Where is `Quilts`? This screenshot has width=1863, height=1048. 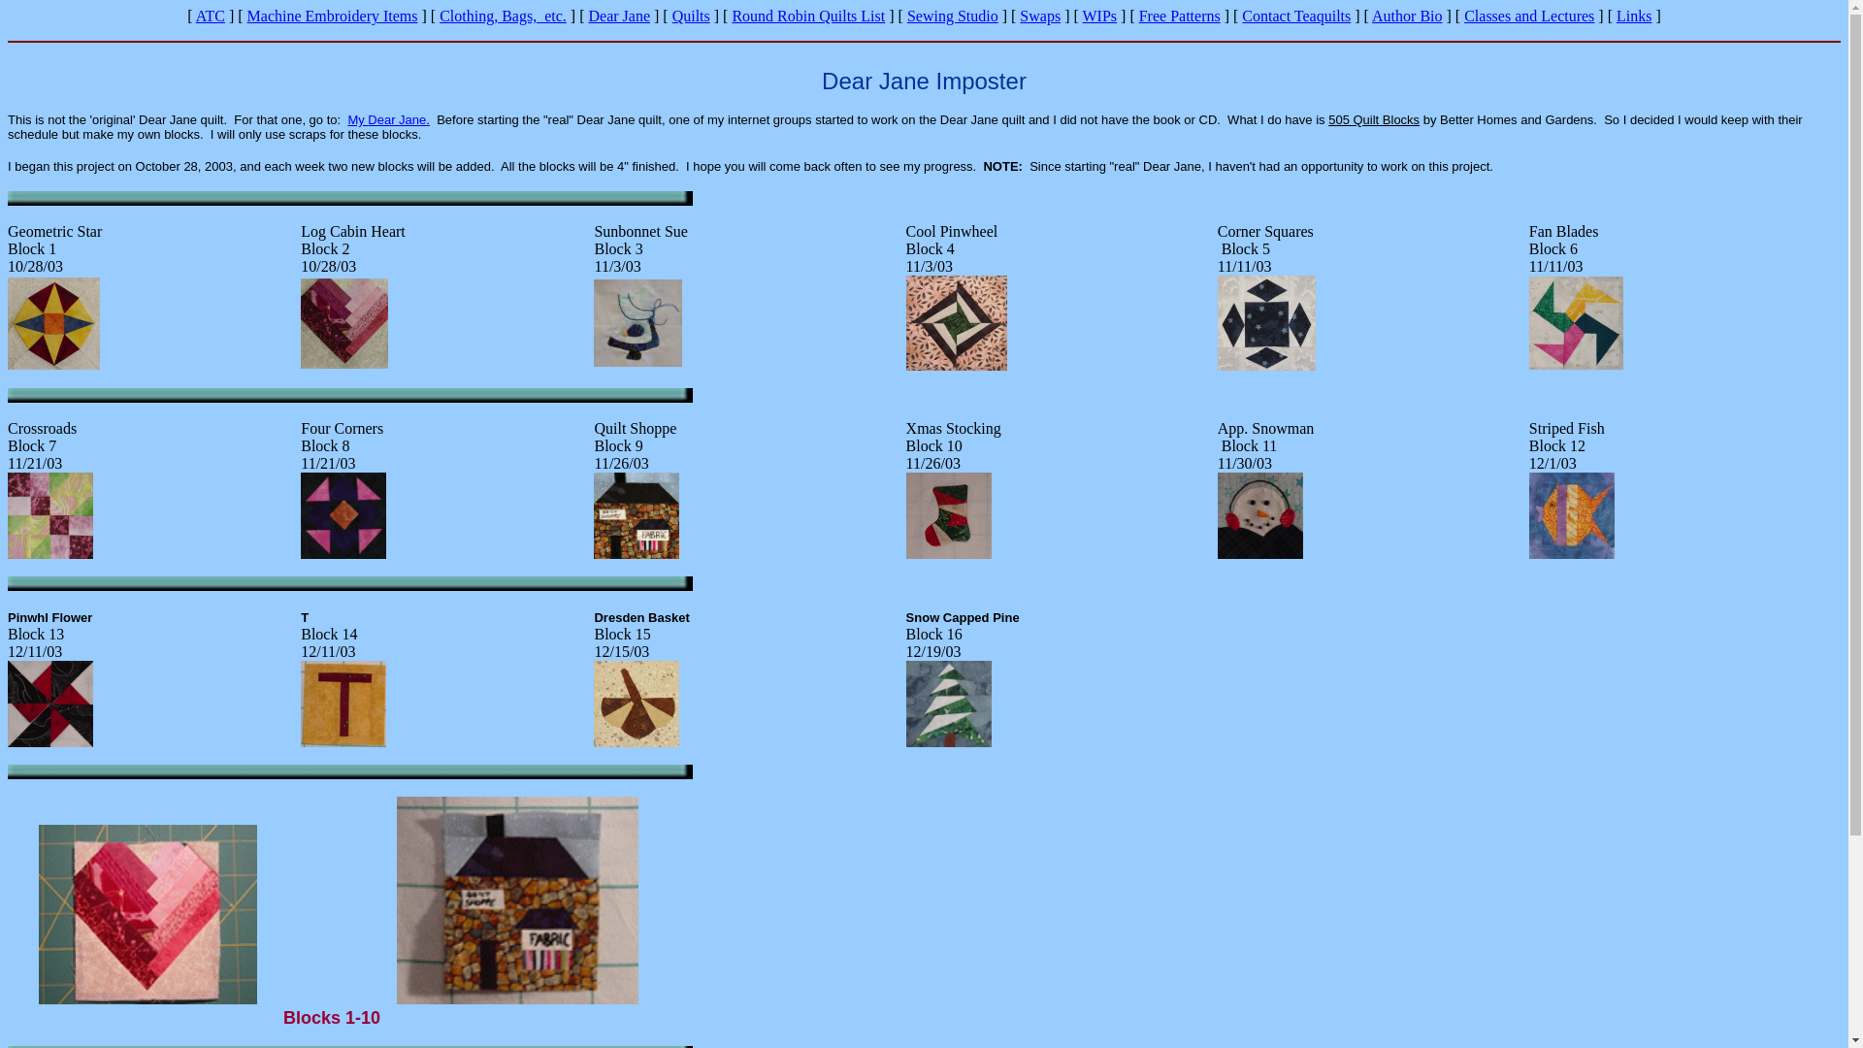 Quilts is located at coordinates (691, 16).